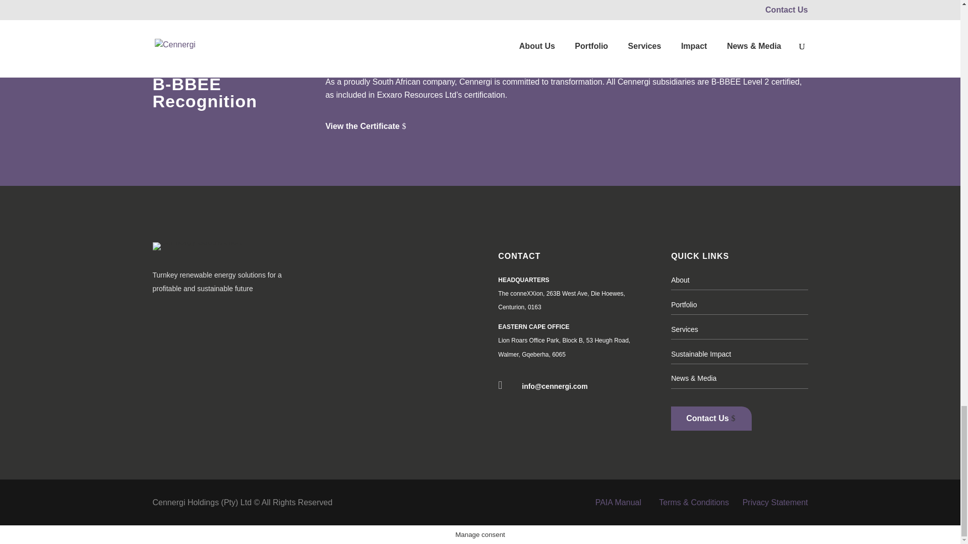 The image size is (968, 544). Describe the element at coordinates (197, 246) in the screenshot. I see `footer-logo` at that location.